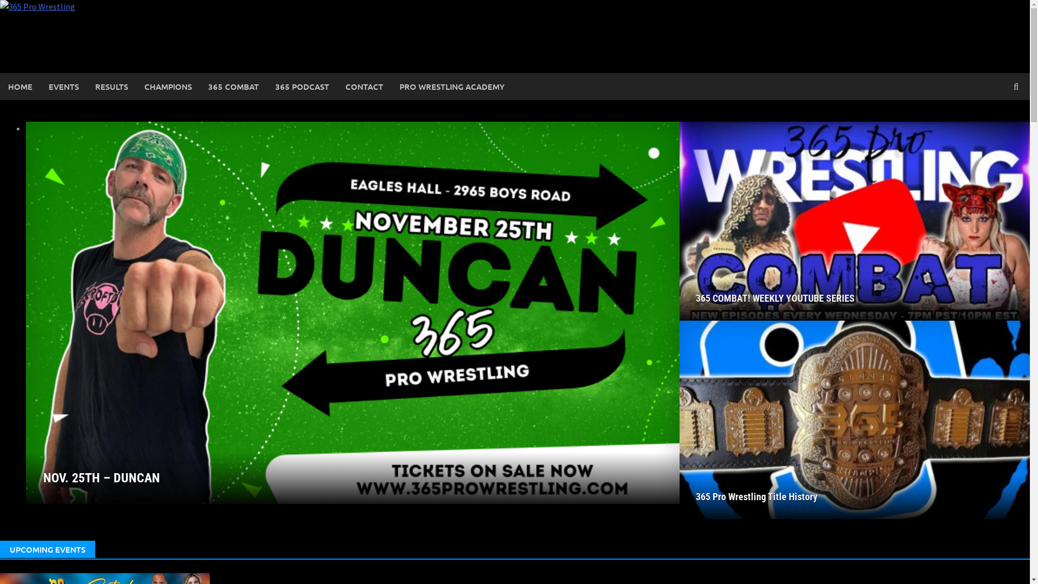 The width and height of the screenshot is (1038, 584). Describe the element at coordinates (234, 87) in the screenshot. I see `365 COMBAT` at that location.